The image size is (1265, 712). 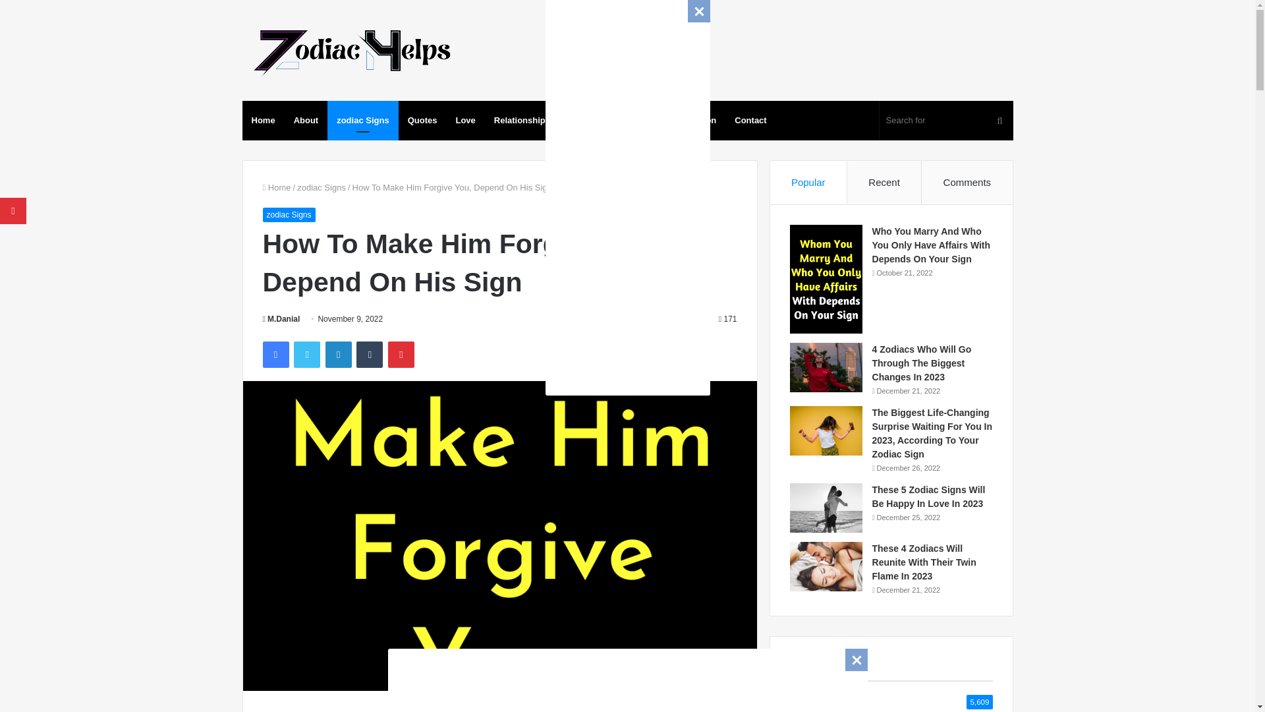 What do you see at coordinates (593, 120) in the screenshot?
I see `Privacy Policy` at bounding box center [593, 120].